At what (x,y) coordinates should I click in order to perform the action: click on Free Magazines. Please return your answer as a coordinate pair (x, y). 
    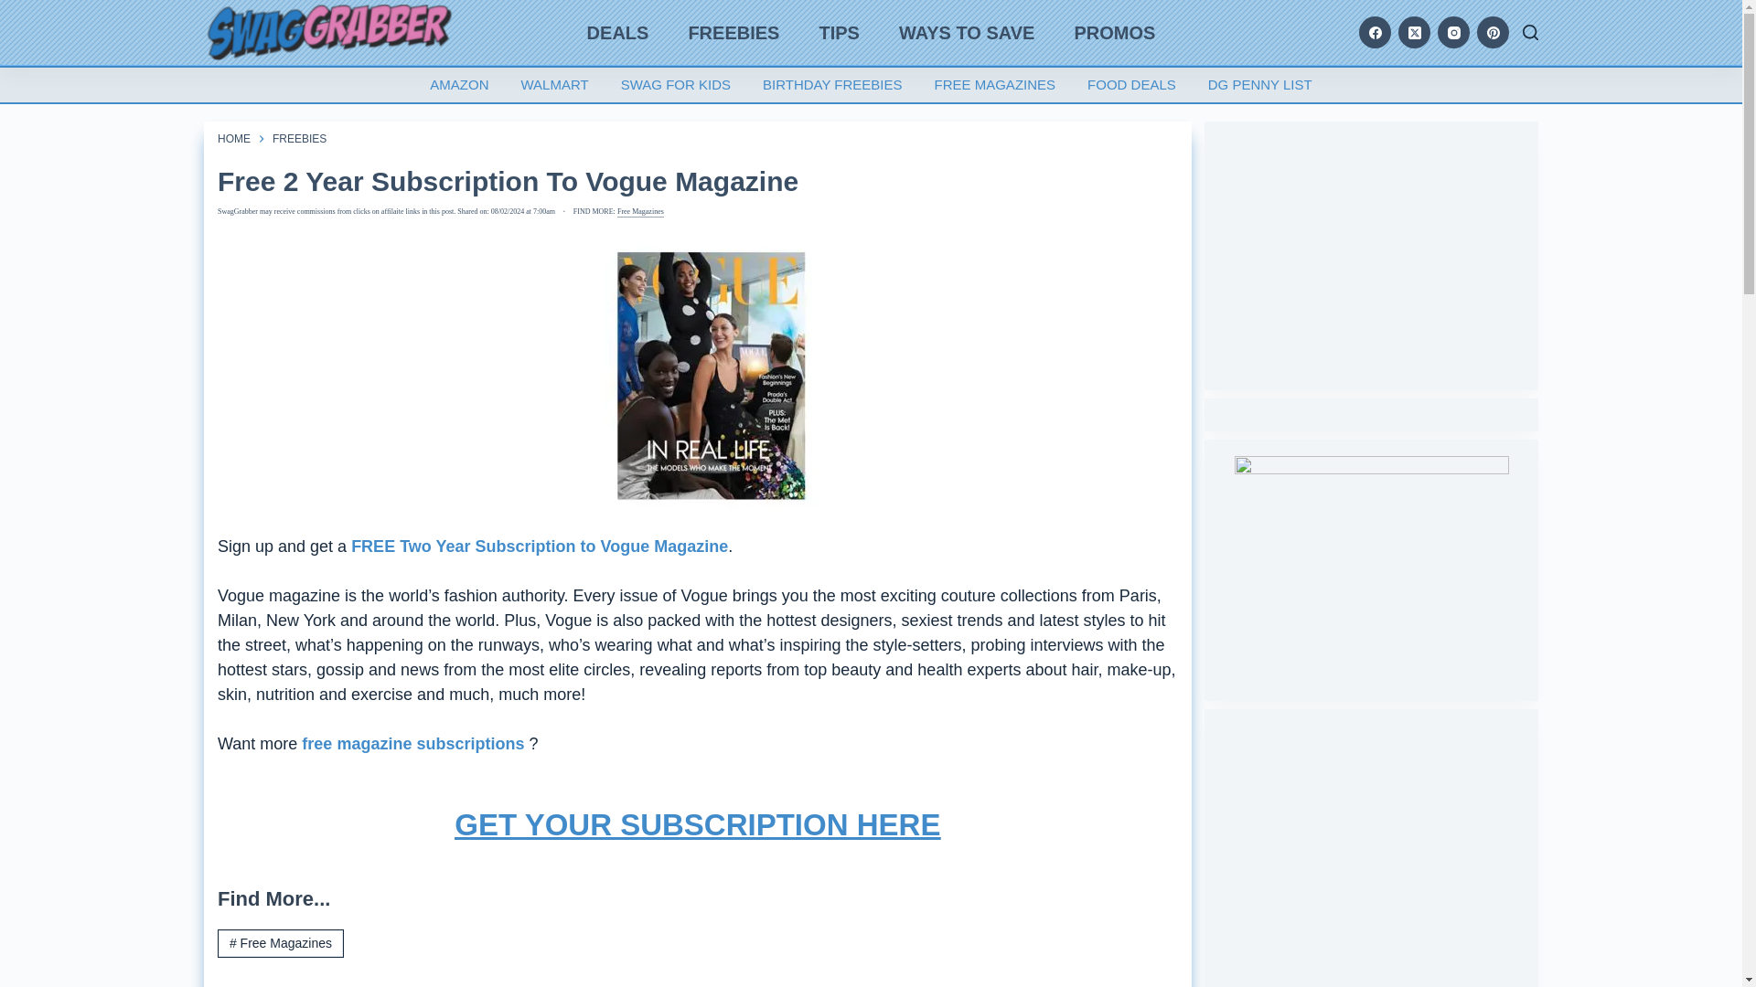
    Looking at the image, I should click on (640, 211).